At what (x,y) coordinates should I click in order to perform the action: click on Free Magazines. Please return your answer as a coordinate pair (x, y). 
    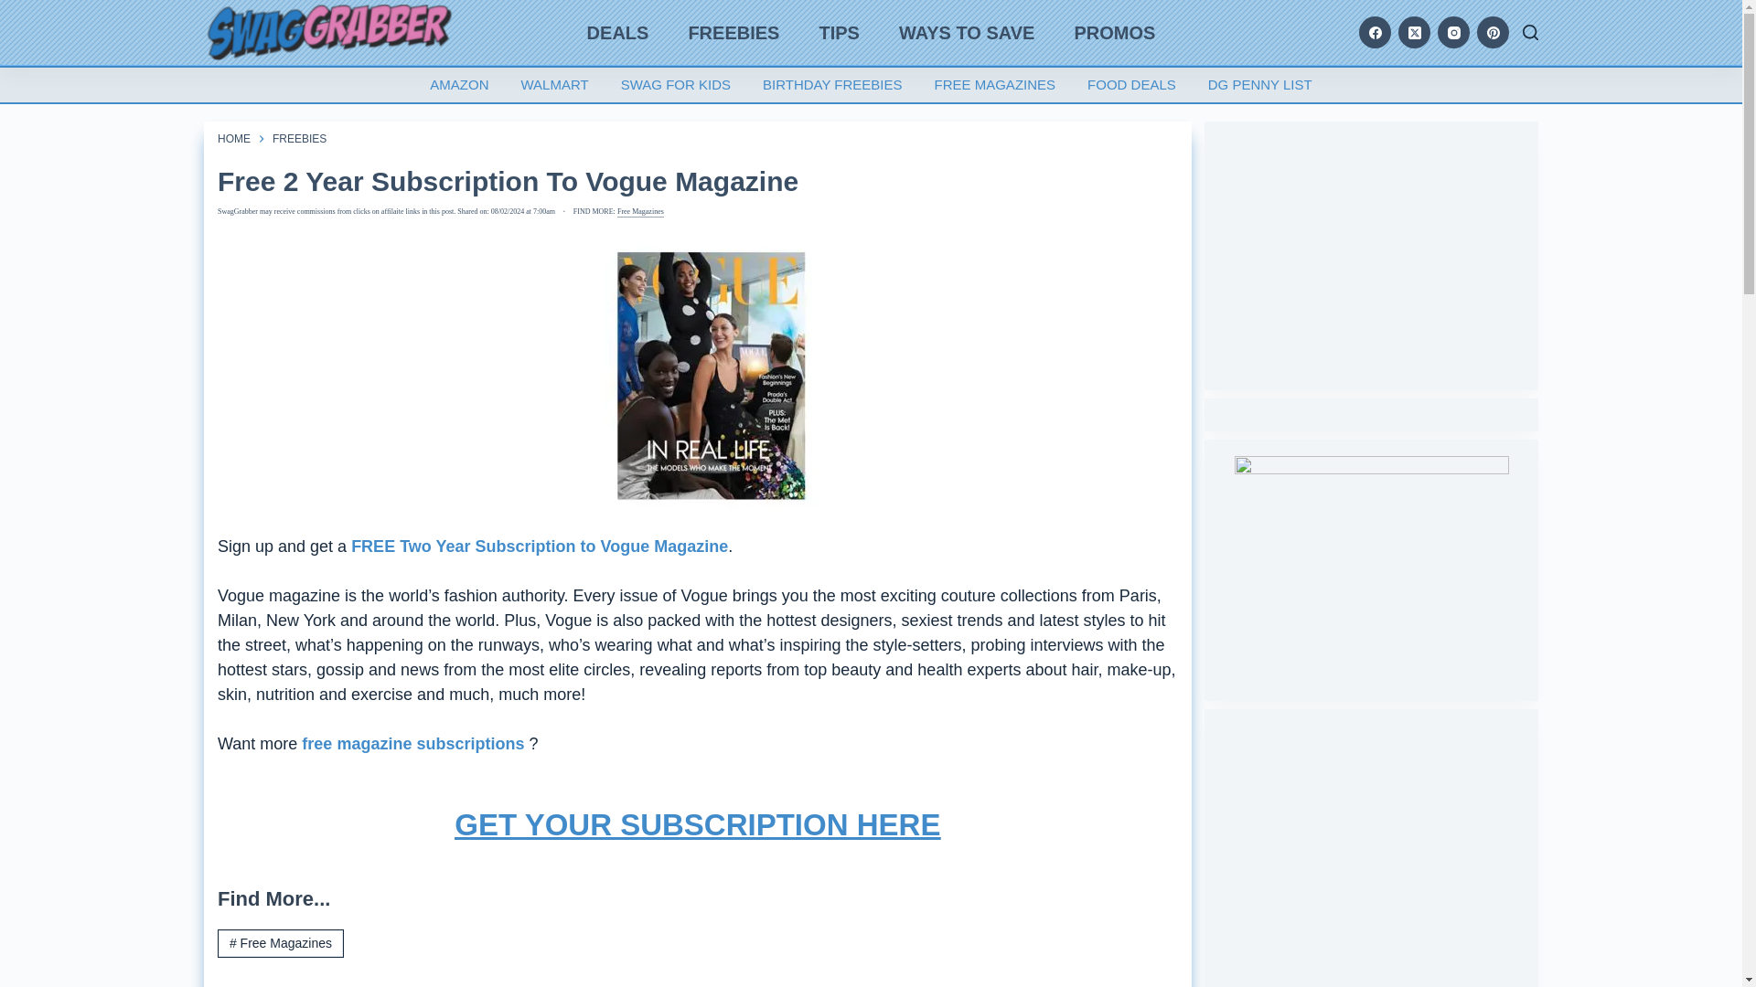
    Looking at the image, I should click on (640, 211).